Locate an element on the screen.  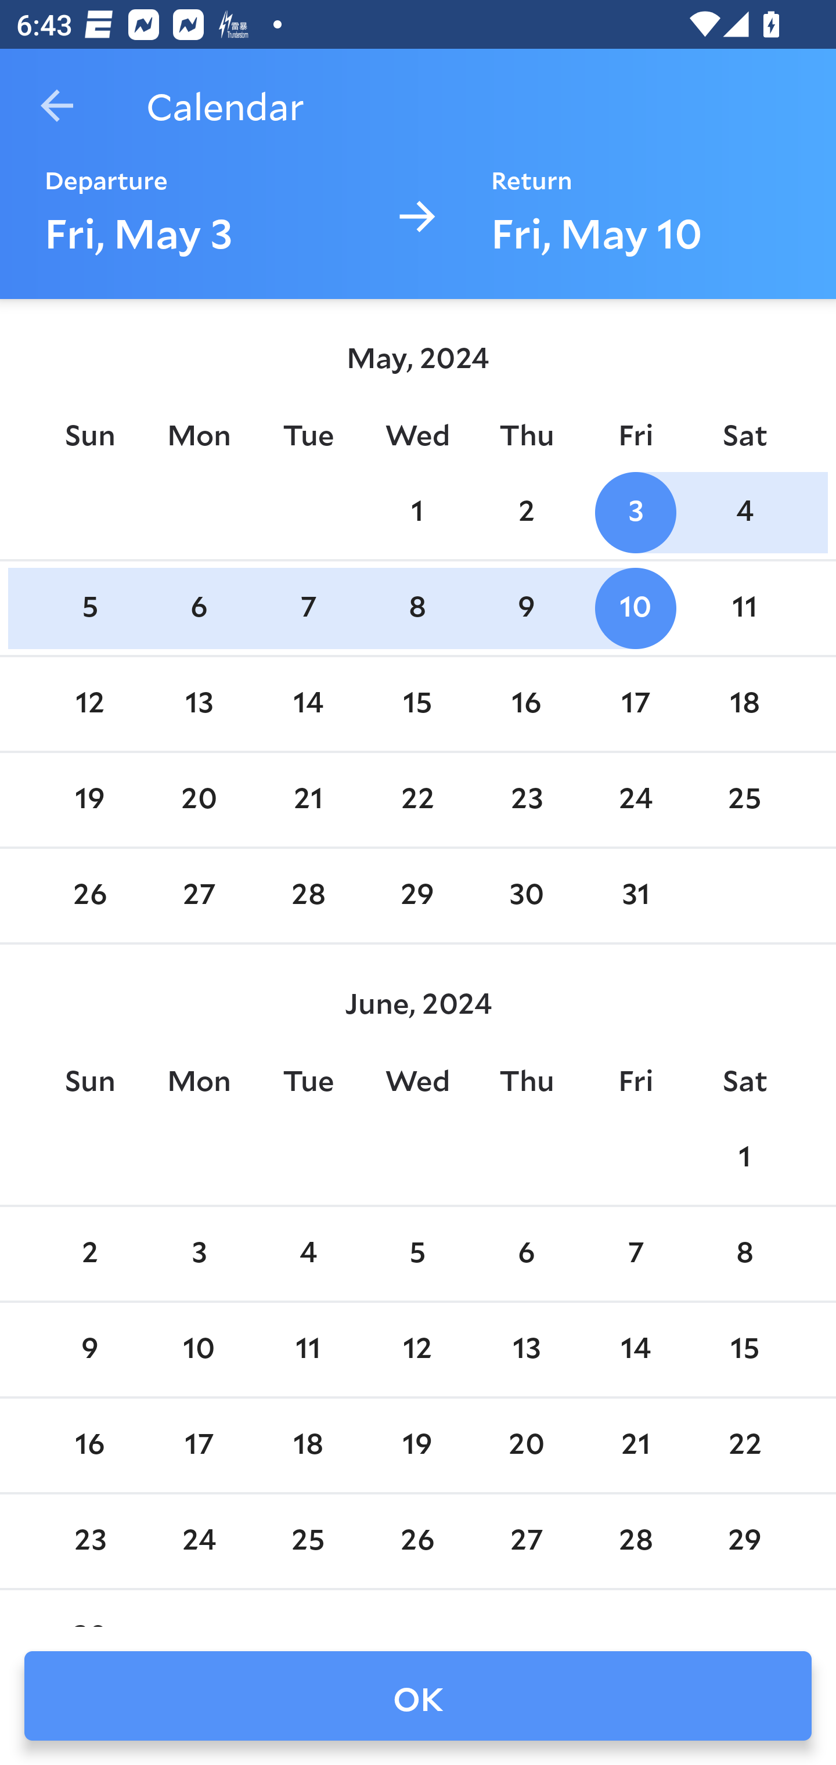
21 is located at coordinates (308, 799).